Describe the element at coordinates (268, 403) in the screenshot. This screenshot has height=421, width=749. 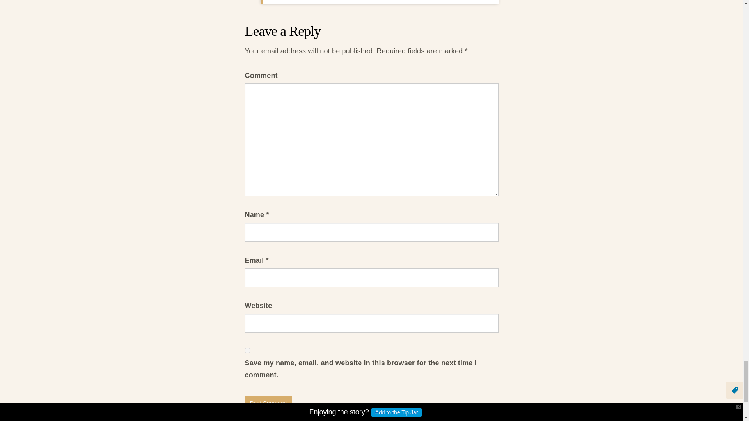
I see `Post Comment` at that location.